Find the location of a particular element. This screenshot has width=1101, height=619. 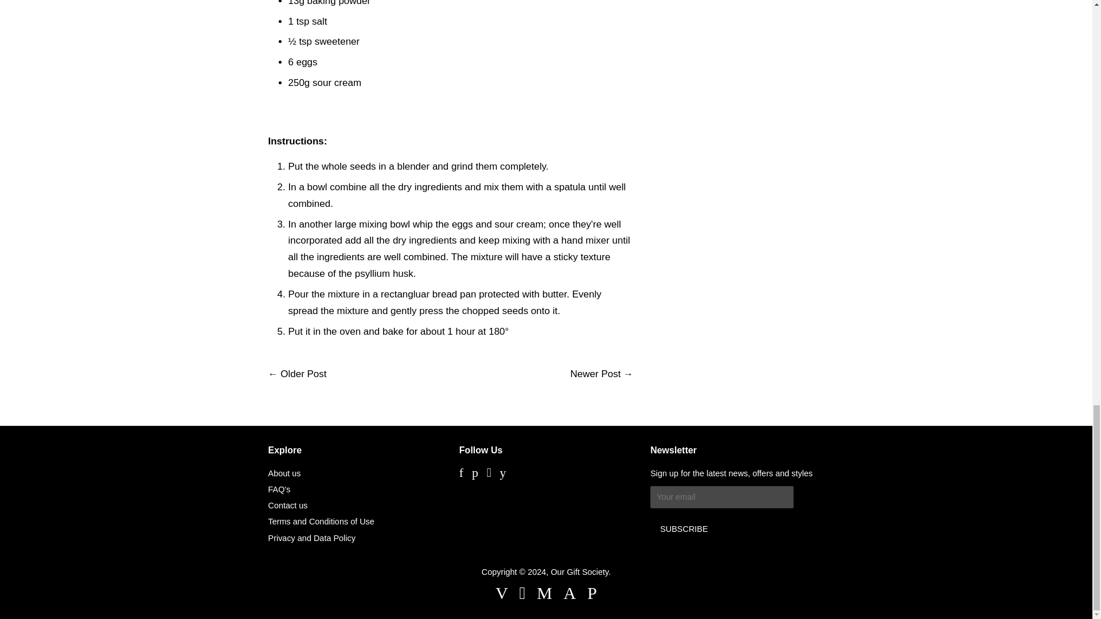

Newer Post is located at coordinates (595, 374).